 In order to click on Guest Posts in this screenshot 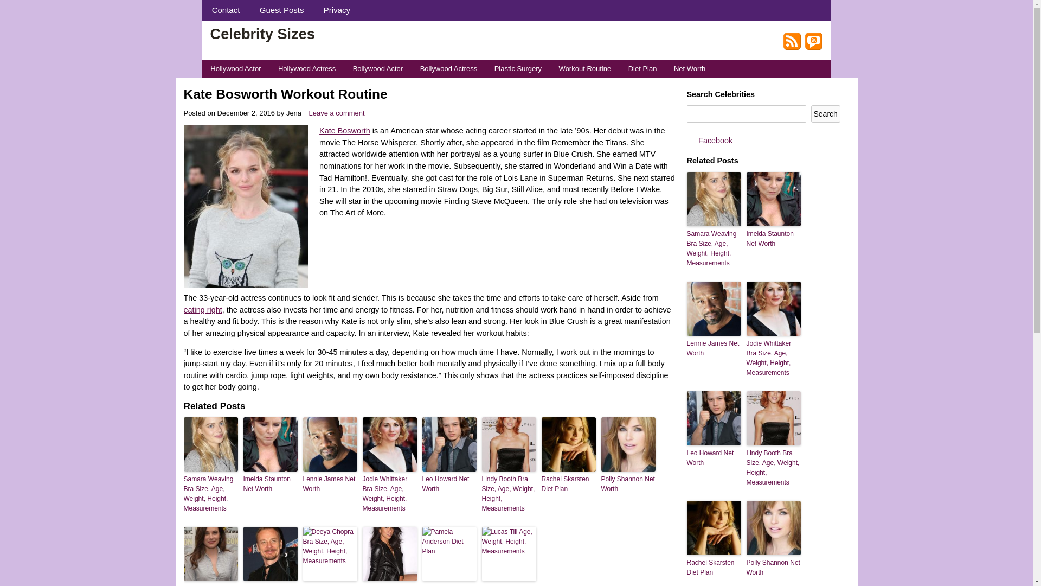, I will do `click(282, 10)`.